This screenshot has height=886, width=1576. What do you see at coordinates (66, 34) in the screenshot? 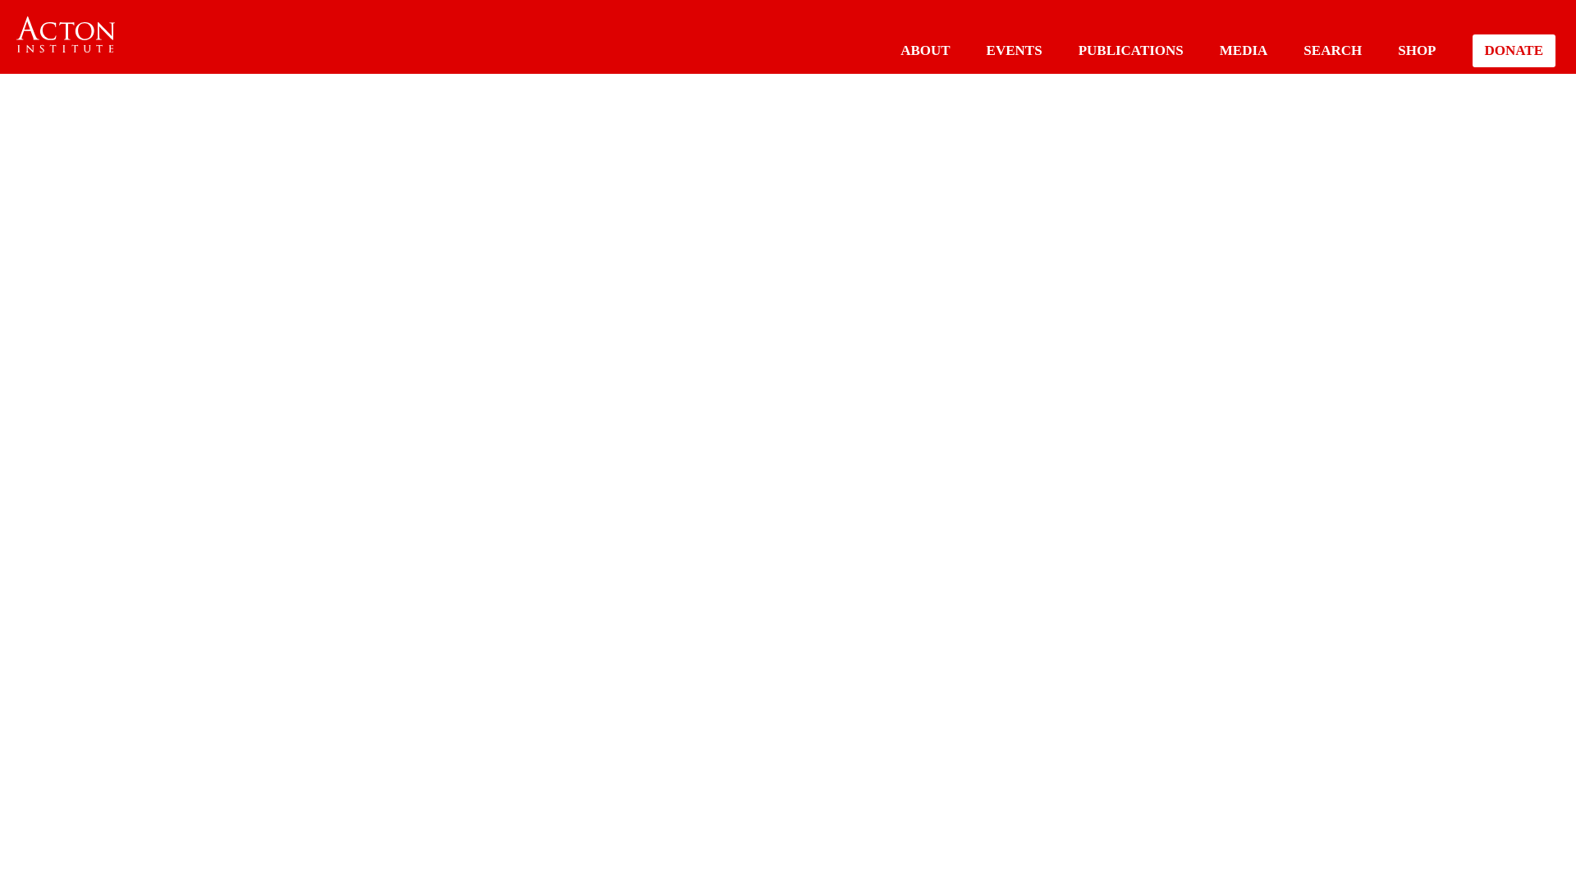
I see `The Acton Institute` at bounding box center [66, 34].